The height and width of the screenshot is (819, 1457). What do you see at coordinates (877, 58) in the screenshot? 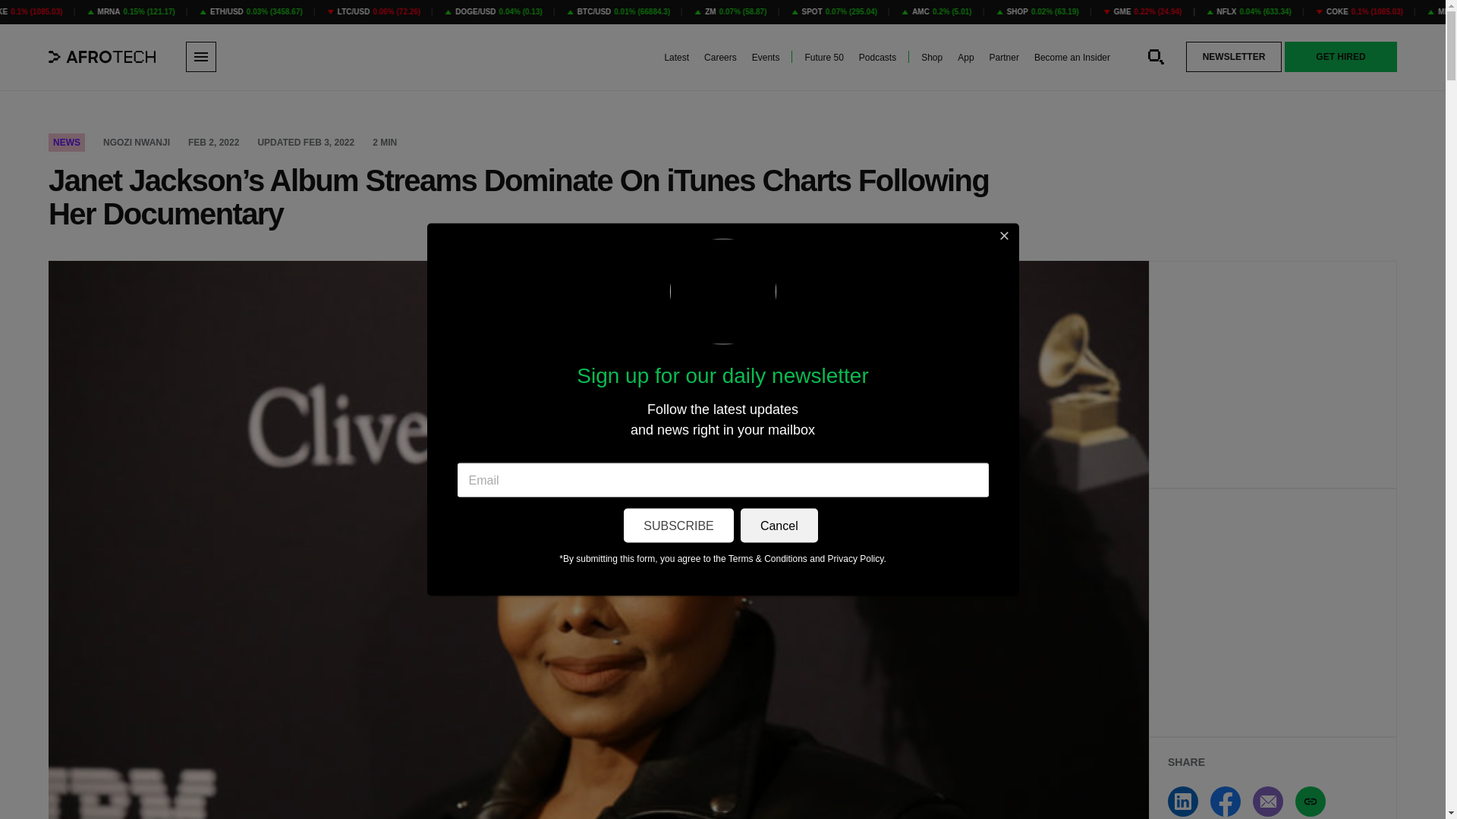
I see `Podcasts` at bounding box center [877, 58].